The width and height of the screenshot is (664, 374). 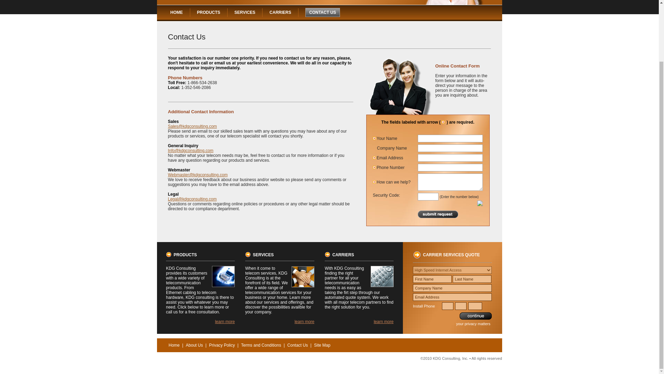 What do you see at coordinates (245, 12) in the screenshot?
I see `SERVICES` at bounding box center [245, 12].